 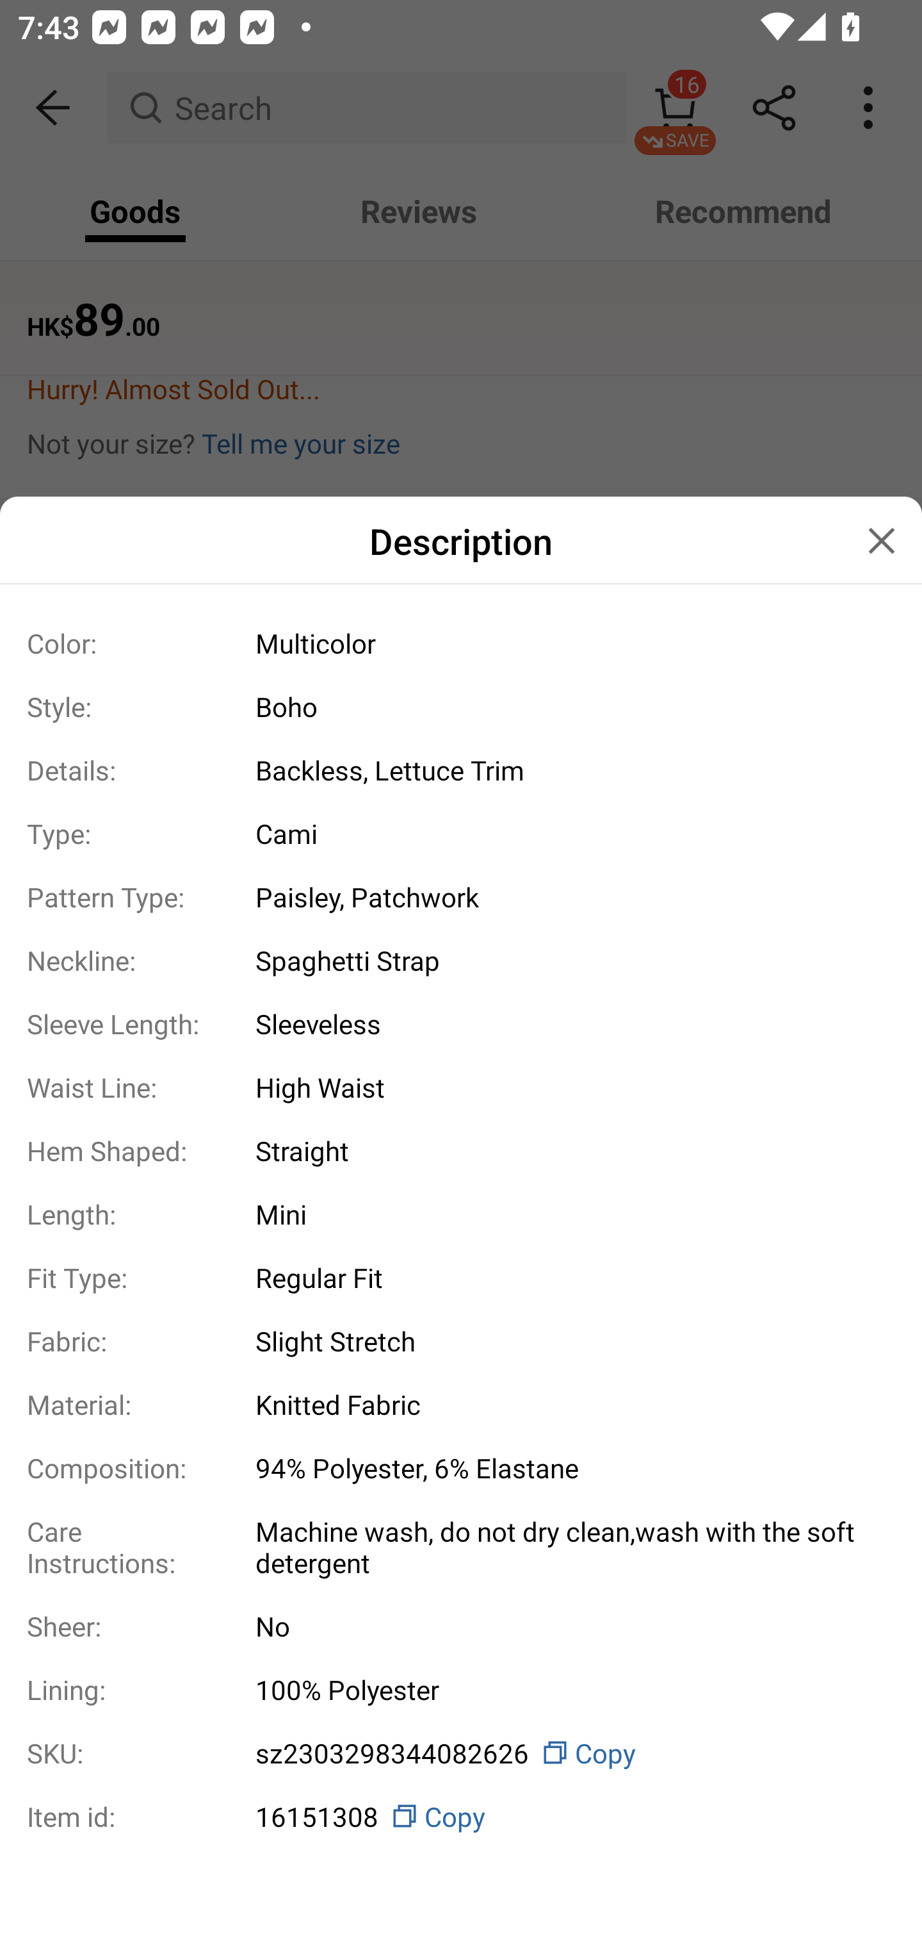 What do you see at coordinates (461, 770) in the screenshot?
I see `Details: Backless, Lettuce Trim` at bounding box center [461, 770].